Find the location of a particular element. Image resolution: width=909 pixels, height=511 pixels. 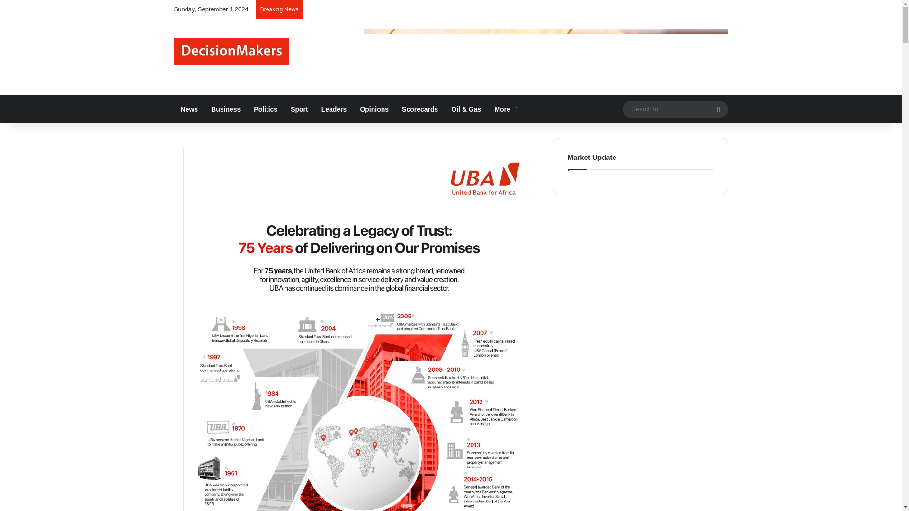

More is located at coordinates (505, 109).